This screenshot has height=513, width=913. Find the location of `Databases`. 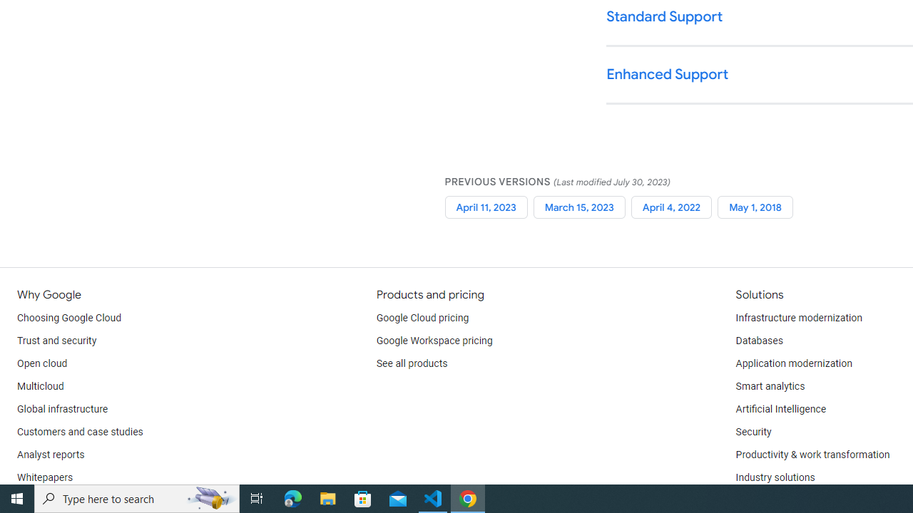

Databases is located at coordinates (759, 341).